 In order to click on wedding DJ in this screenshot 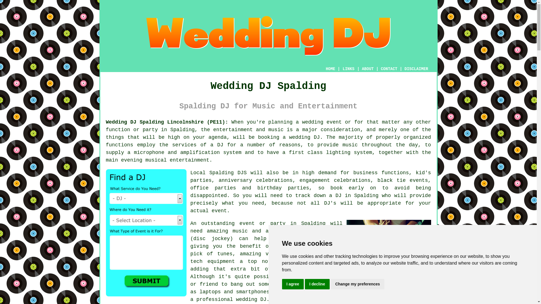, I will do `click(298, 261)`.